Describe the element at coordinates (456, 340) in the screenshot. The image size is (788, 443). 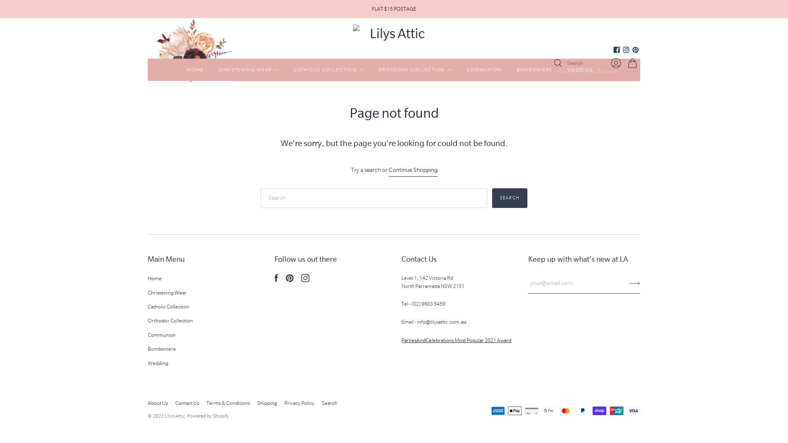
I see `PartiesAndCelebrations Most Popular 2021 Award` at that location.